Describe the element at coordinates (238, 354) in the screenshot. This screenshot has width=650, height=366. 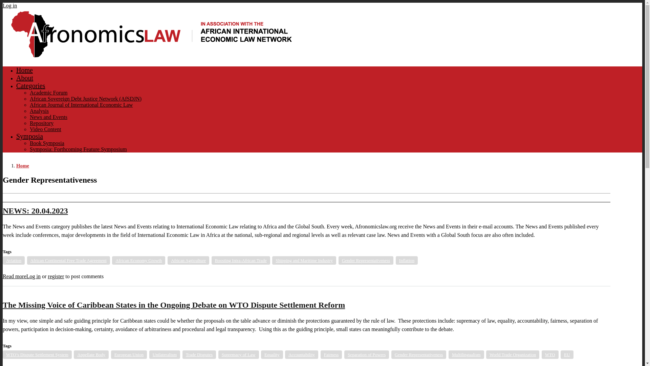
I see `Supremacy of Law` at that location.